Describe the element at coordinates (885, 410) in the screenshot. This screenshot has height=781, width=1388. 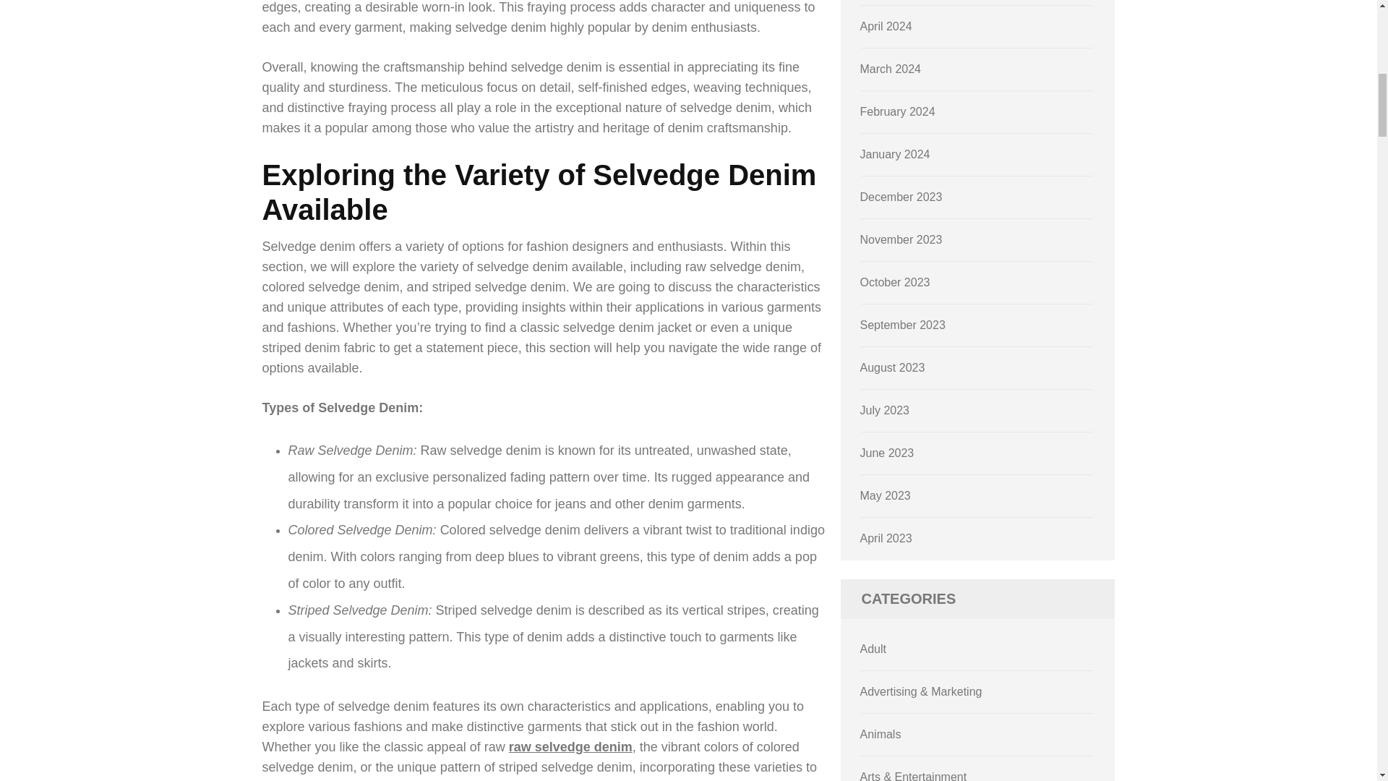
I see `July 2023` at that location.